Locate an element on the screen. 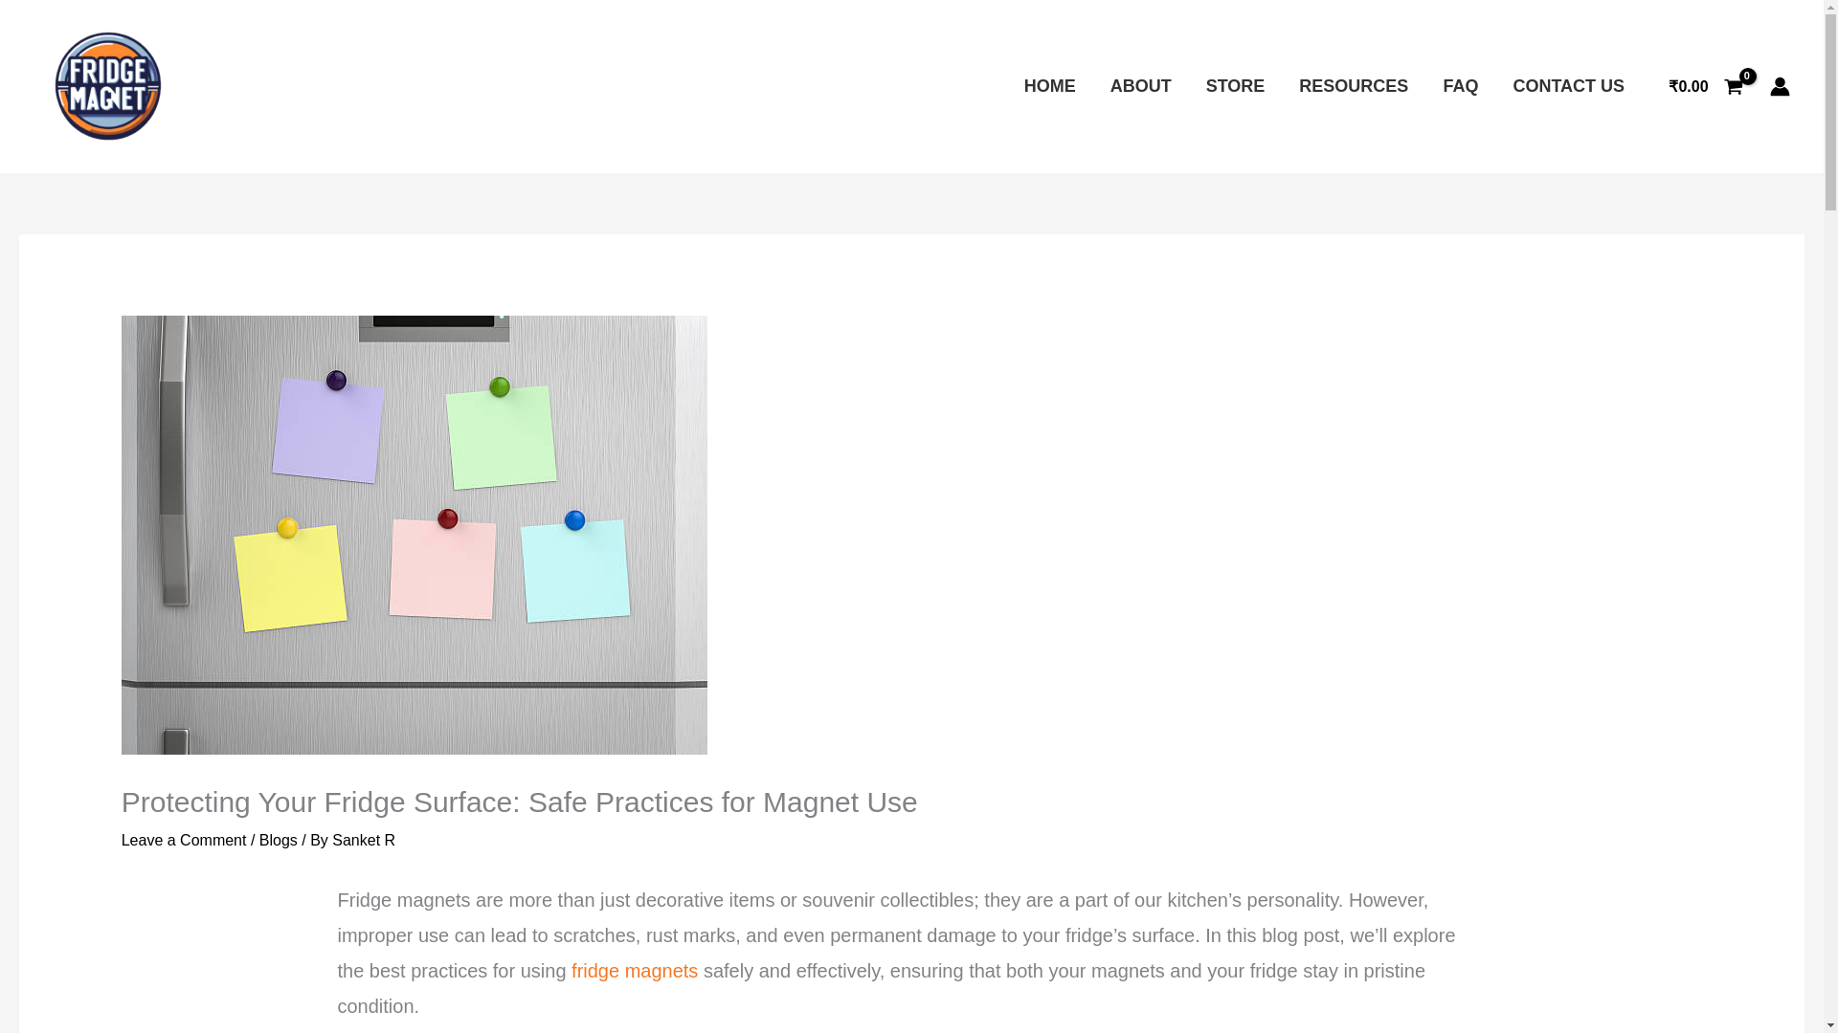 The image size is (1838, 1033). Blogs is located at coordinates (278, 840).